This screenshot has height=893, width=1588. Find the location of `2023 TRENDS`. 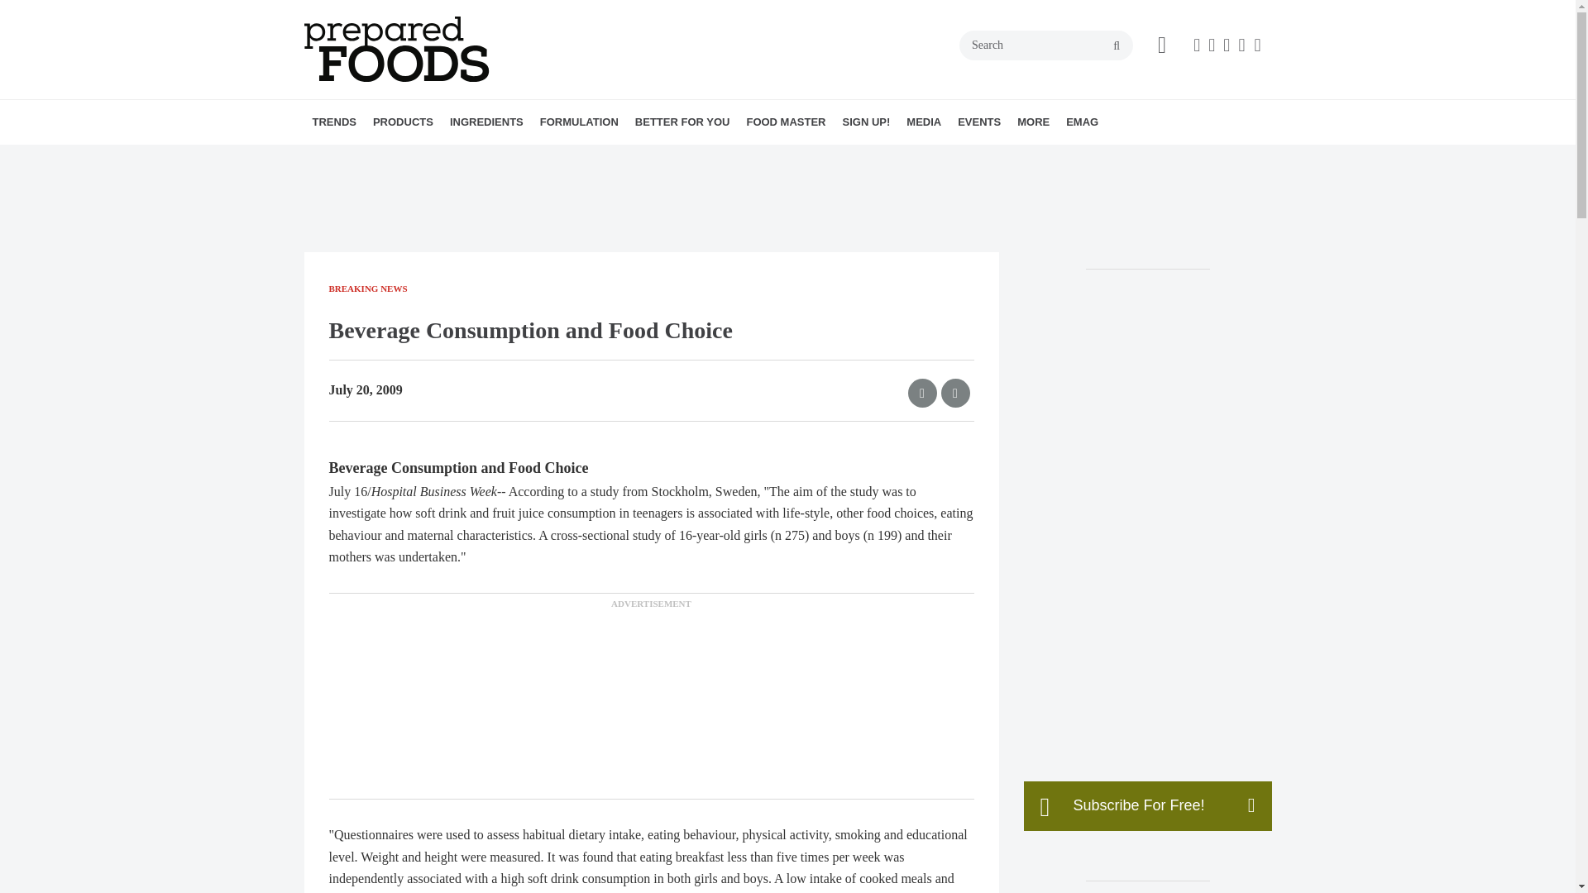

2023 TRENDS is located at coordinates (415, 158).